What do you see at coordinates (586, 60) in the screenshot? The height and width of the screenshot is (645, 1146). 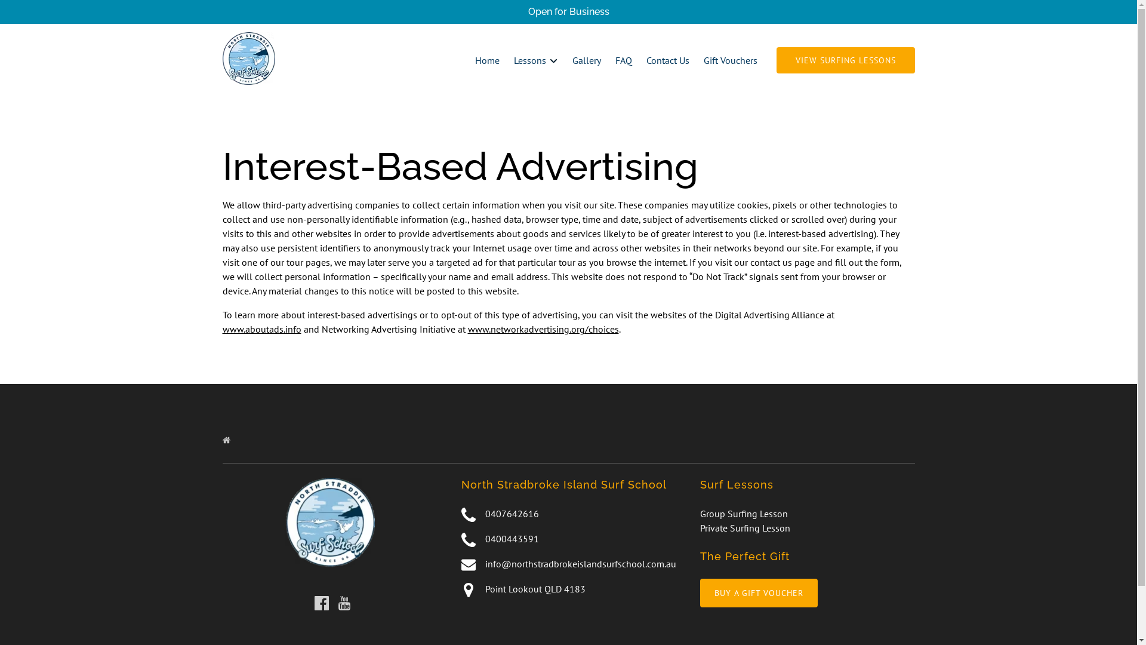 I see `Gallery` at bounding box center [586, 60].